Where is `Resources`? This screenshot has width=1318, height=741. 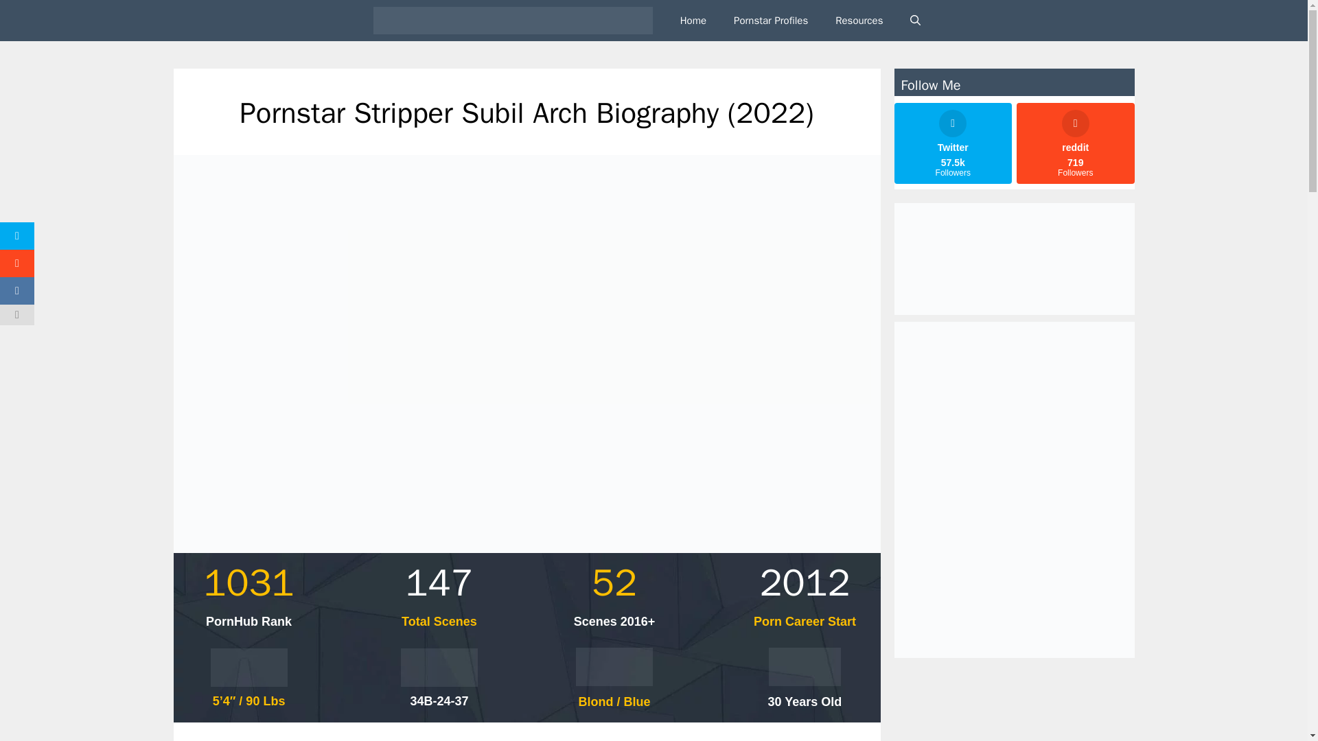 Resources is located at coordinates (858, 21).